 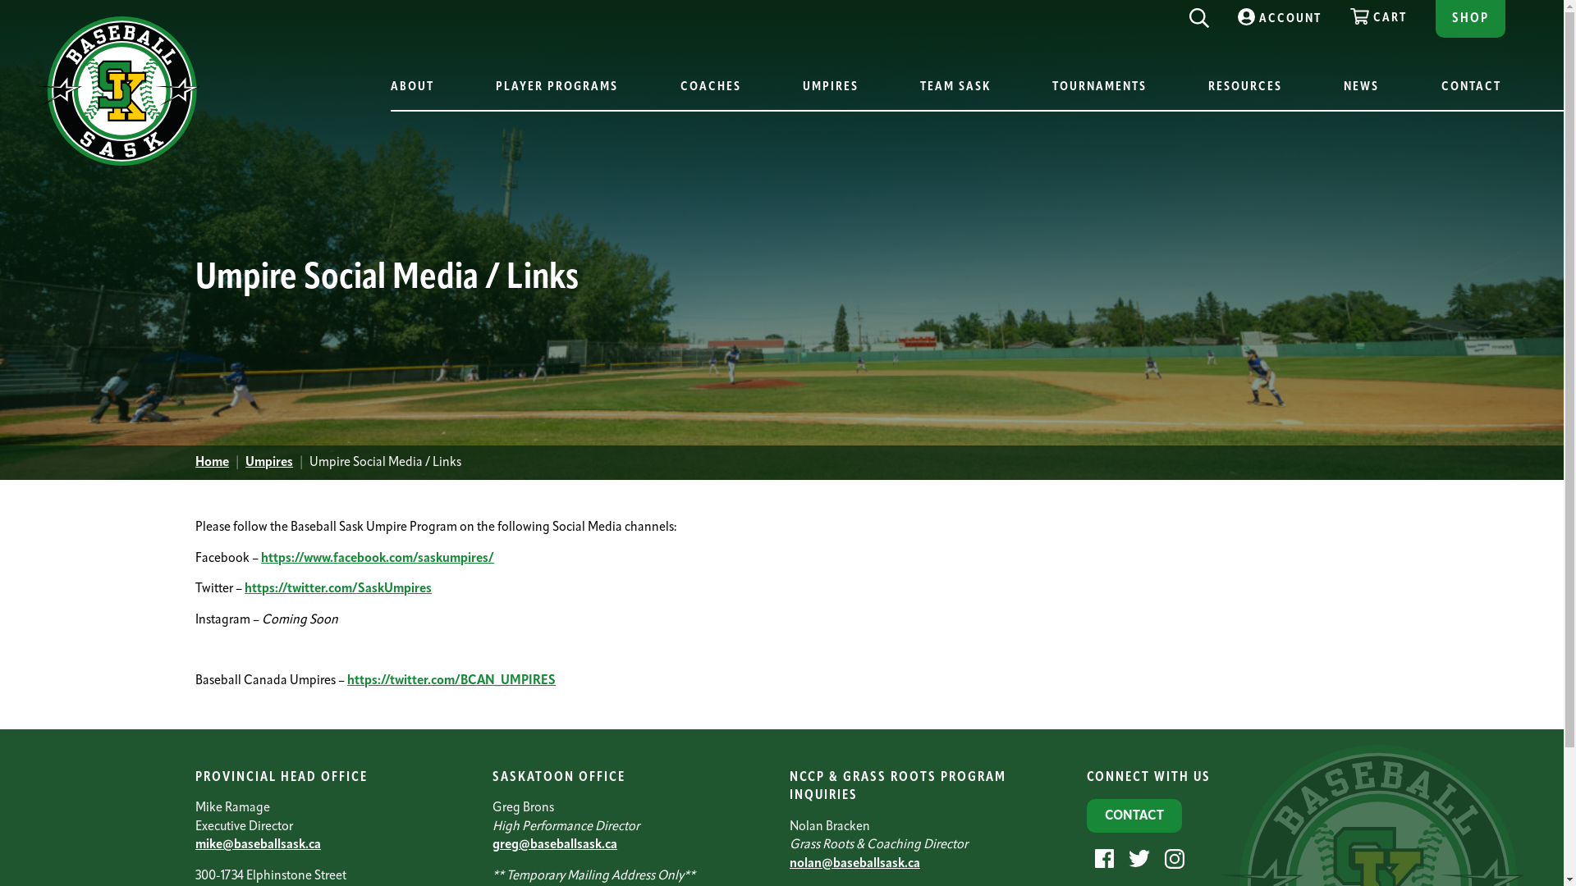 I want to click on https://twitter.com/BCAN_UMPIRES, so click(x=451, y=681).